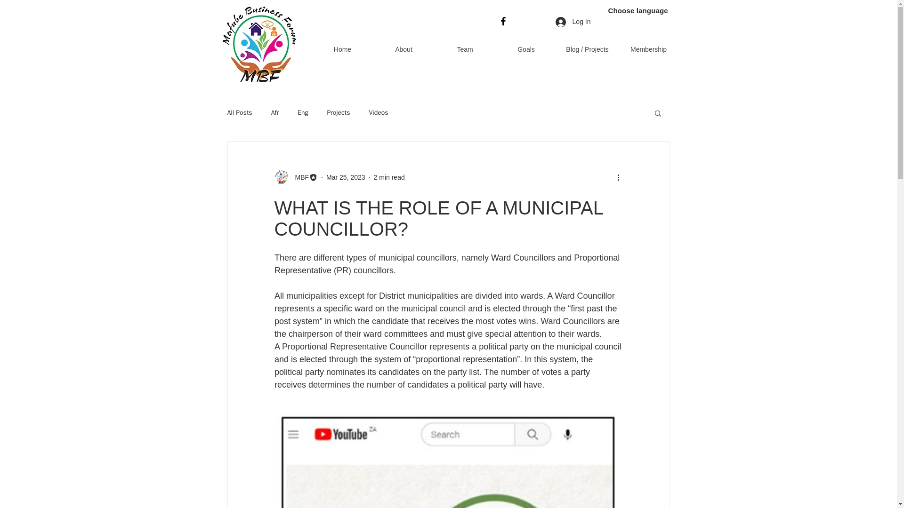  What do you see at coordinates (302, 113) in the screenshot?
I see `Eng` at bounding box center [302, 113].